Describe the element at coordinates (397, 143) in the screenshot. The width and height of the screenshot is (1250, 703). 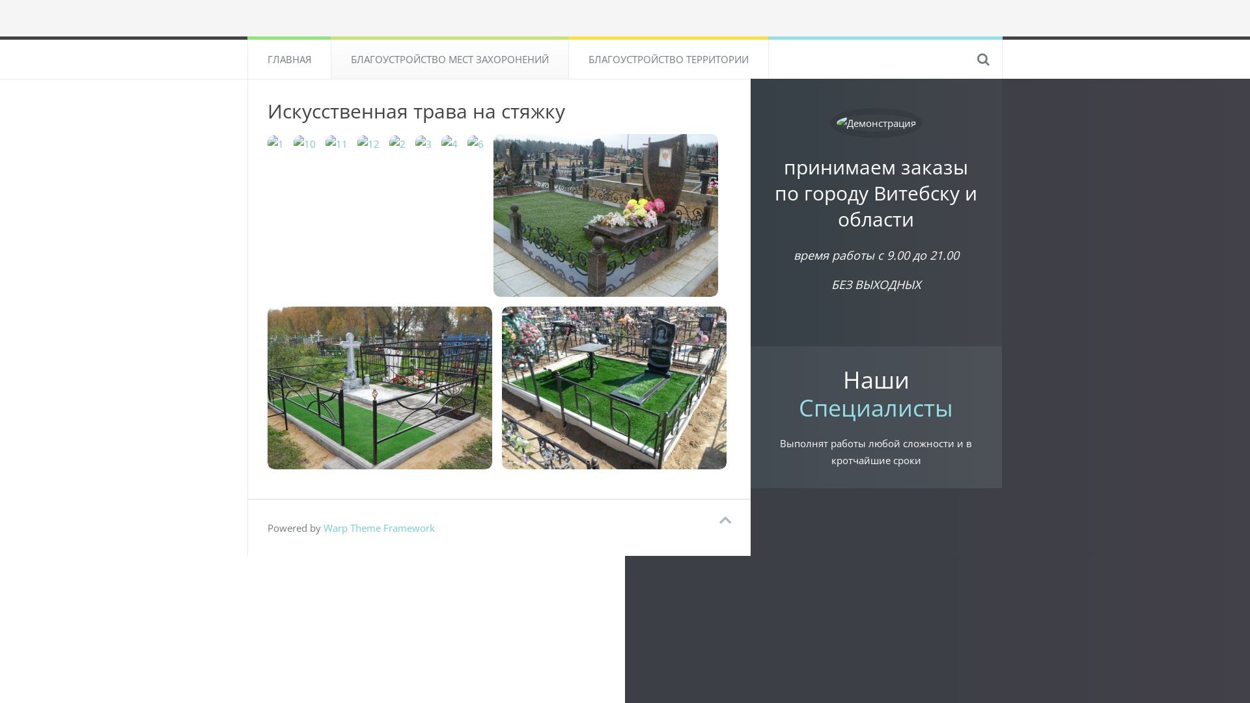
I see `2` at that location.